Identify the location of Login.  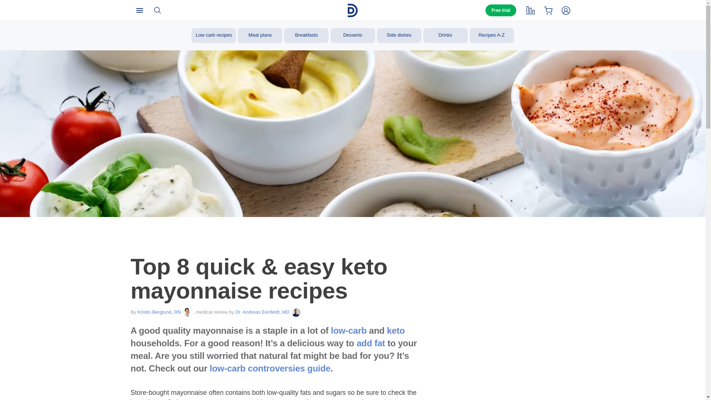
(565, 10).